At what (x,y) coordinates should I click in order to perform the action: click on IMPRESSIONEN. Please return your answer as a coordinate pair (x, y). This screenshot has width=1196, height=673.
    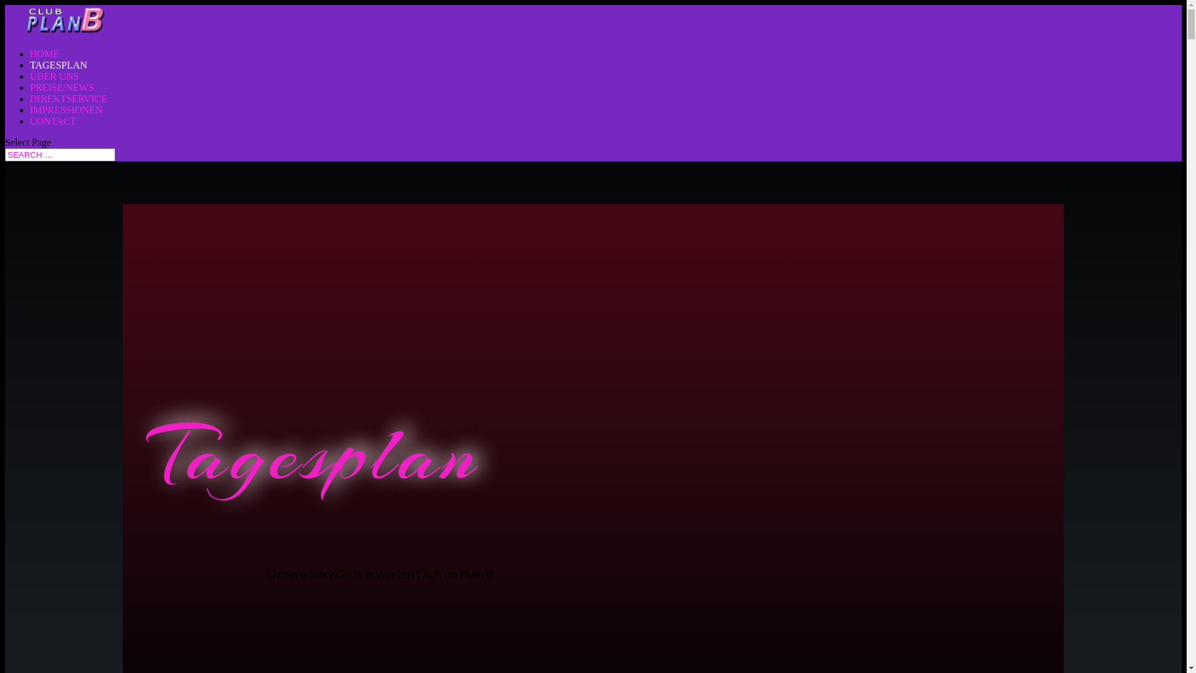
    Looking at the image, I should click on (66, 110).